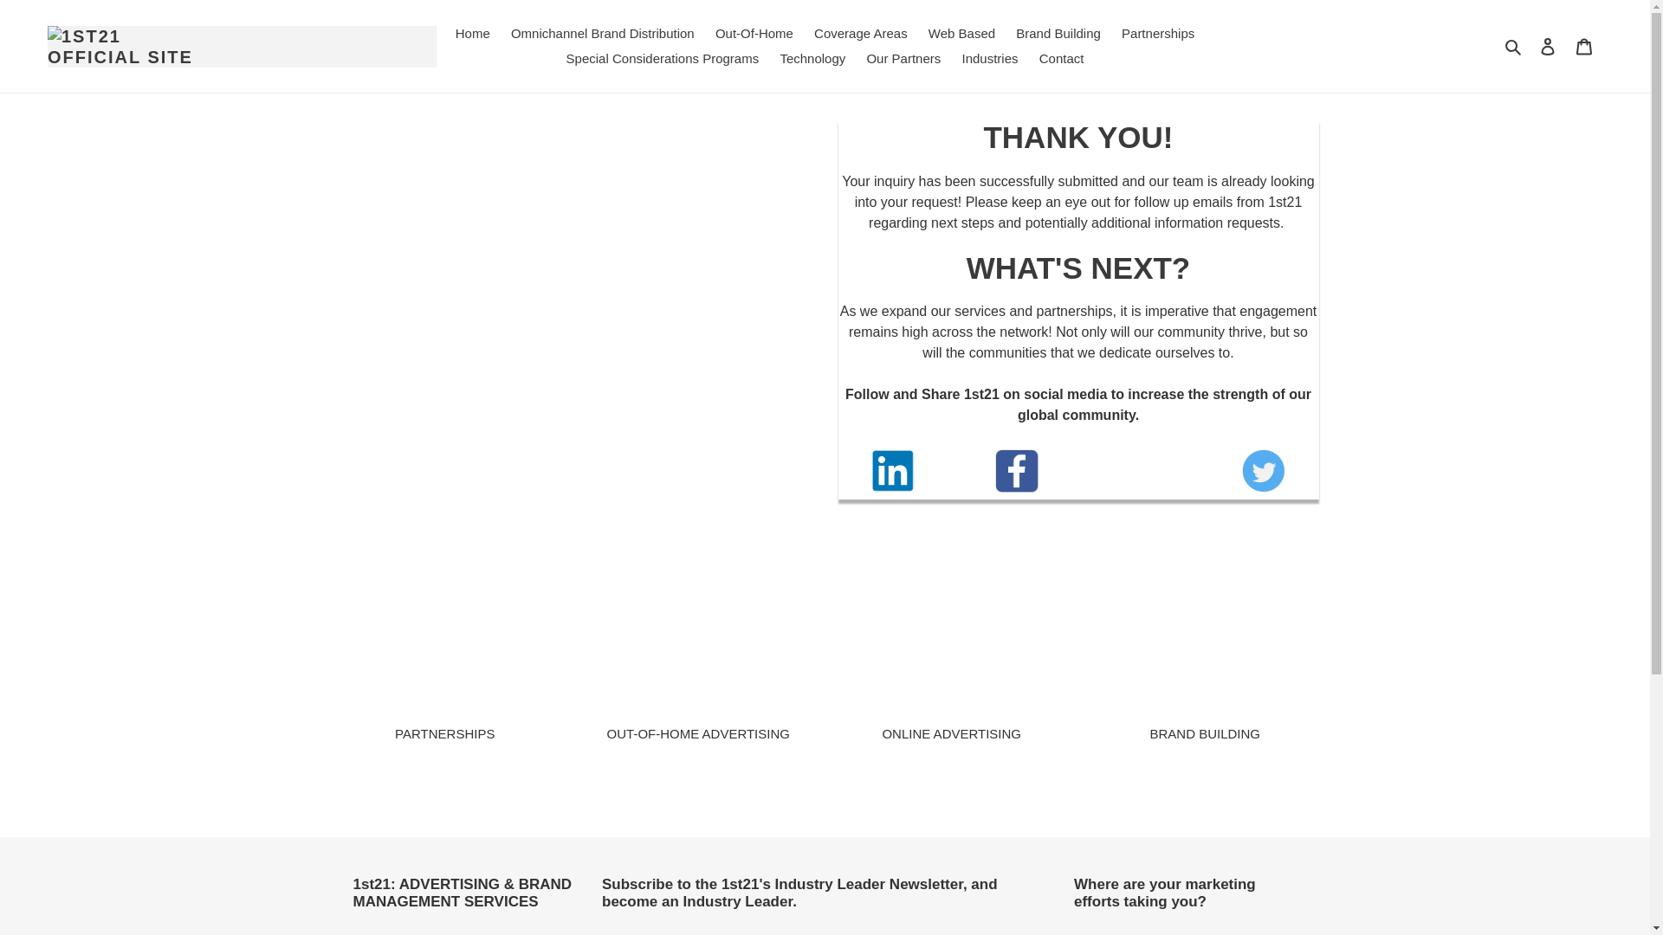  What do you see at coordinates (754, 34) in the screenshot?
I see `Out-Of-Home` at bounding box center [754, 34].